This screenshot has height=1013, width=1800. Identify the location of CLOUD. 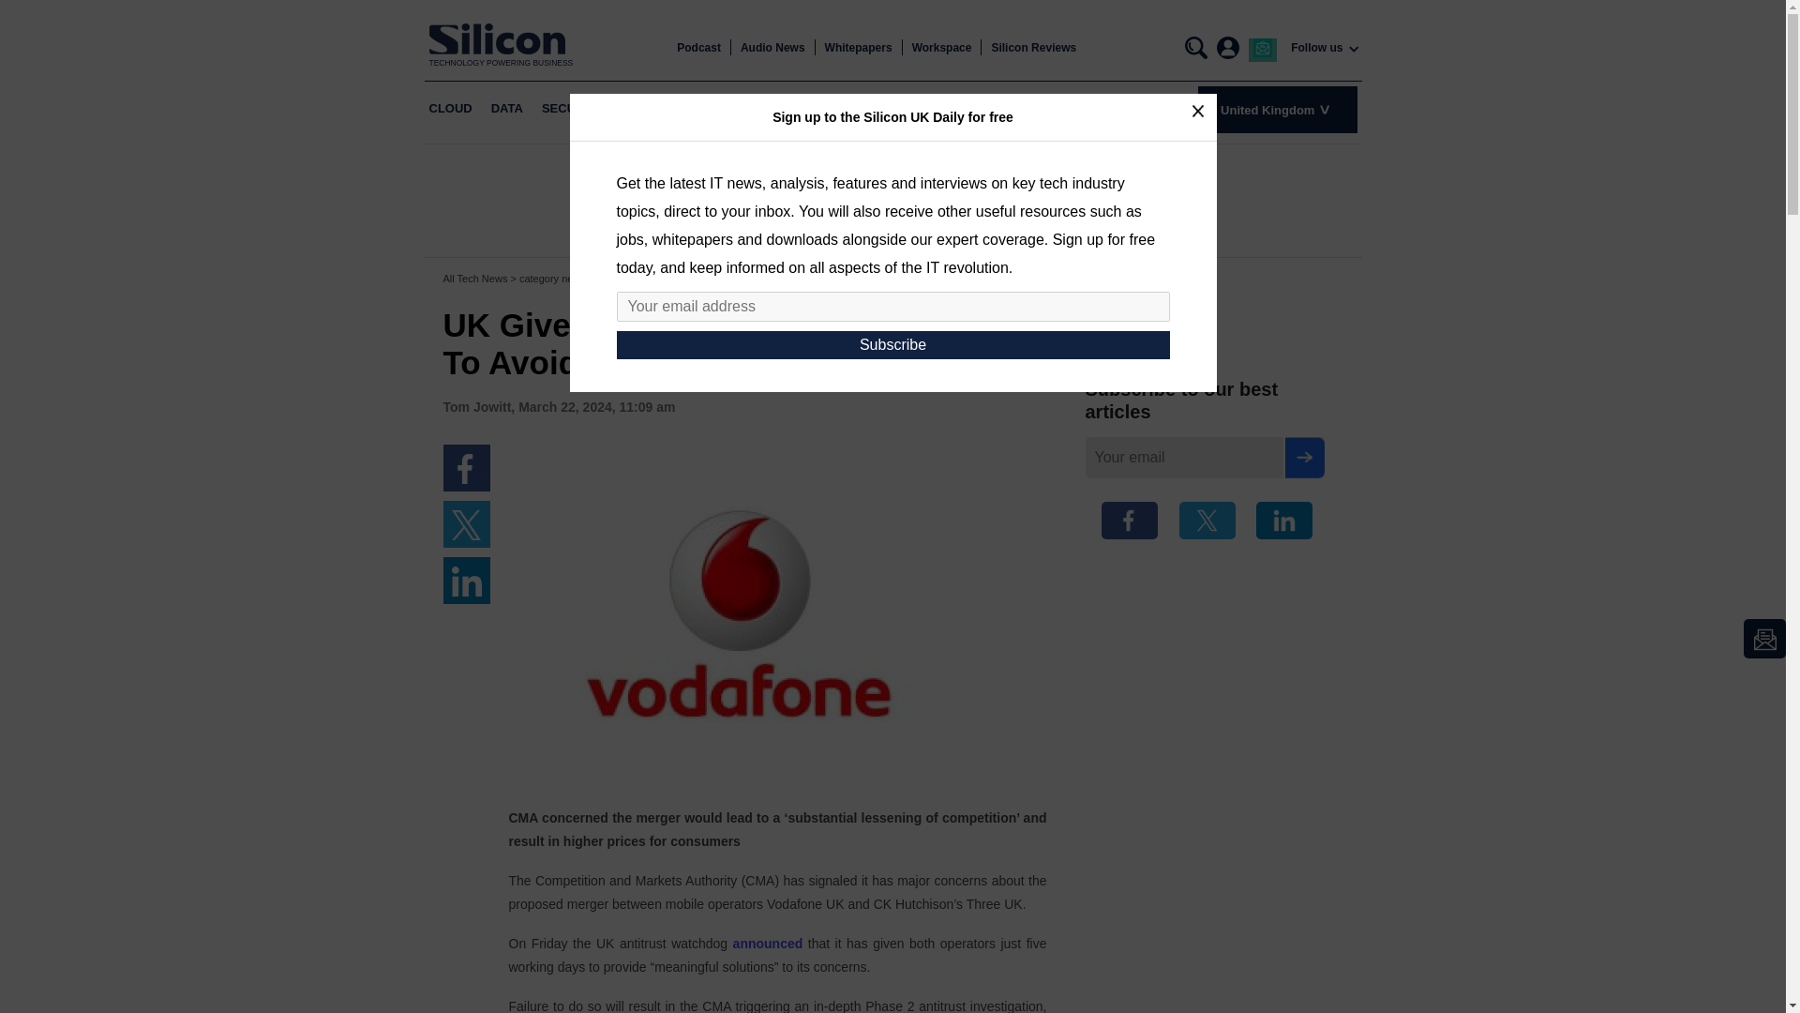
(450, 109).